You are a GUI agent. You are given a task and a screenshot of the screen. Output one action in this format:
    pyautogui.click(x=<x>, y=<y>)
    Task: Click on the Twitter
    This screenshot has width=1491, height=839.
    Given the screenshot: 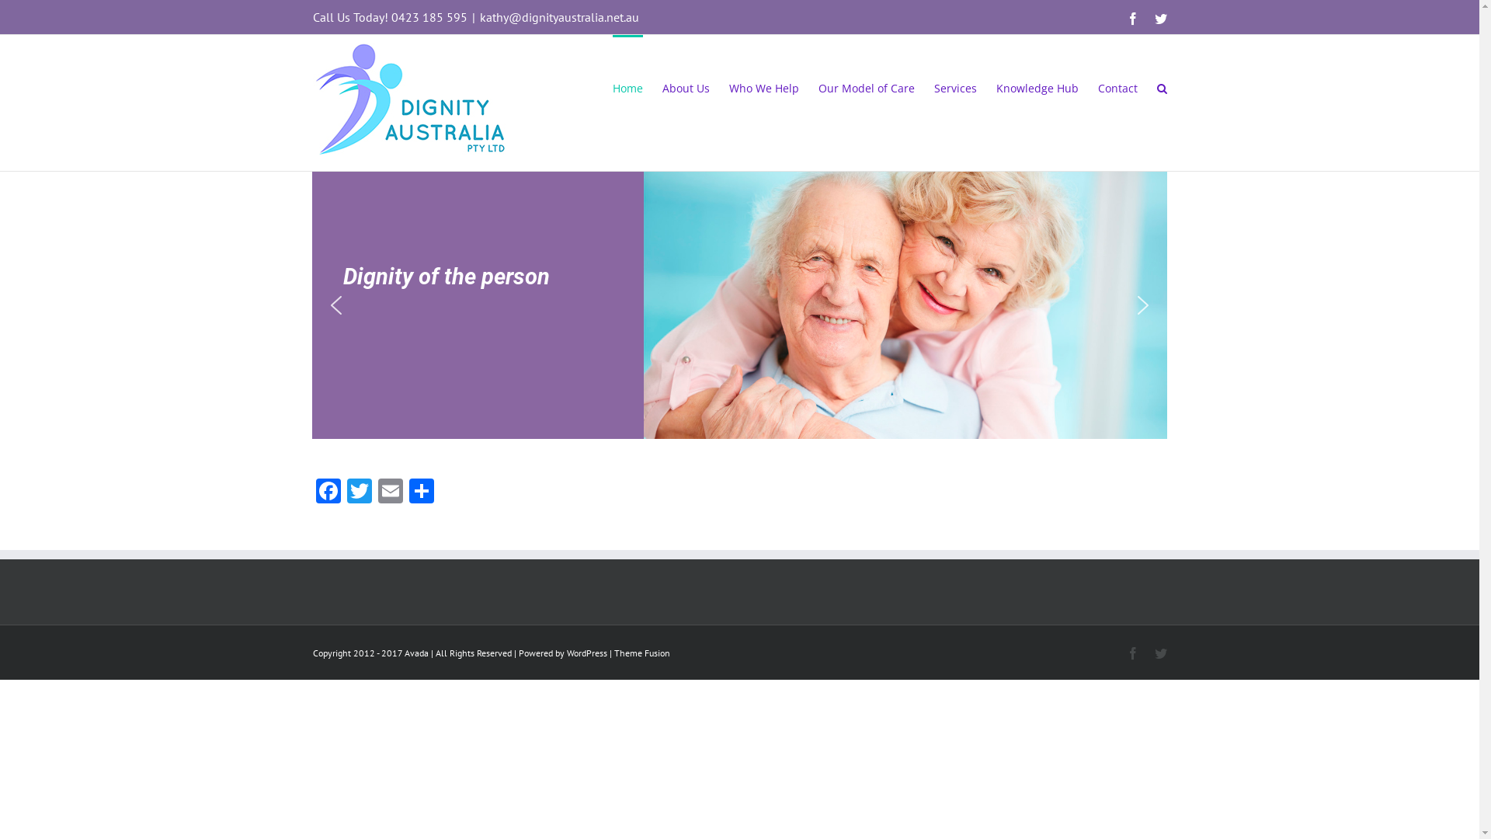 What is the action you would take?
    pyautogui.click(x=1160, y=653)
    